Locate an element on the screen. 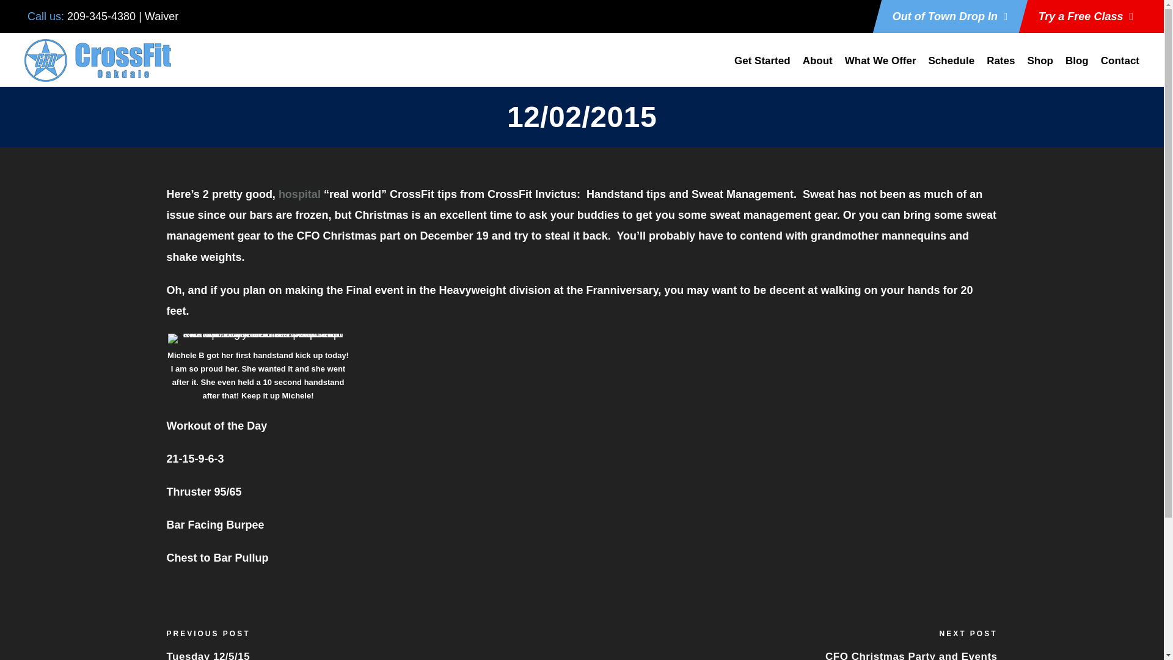 The width and height of the screenshot is (1173, 660). Get Started is located at coordinates (762, 68).